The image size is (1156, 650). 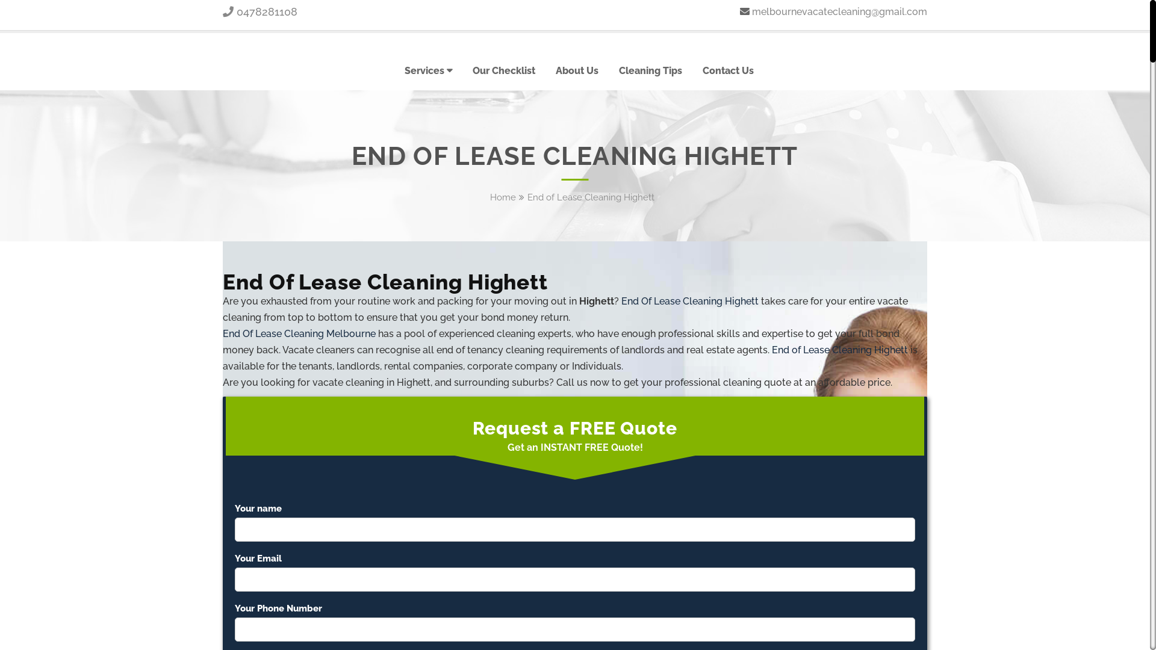 What do you see at coordinates (840, 350) in the screenshot?
I see `End of Lease Cleaning Highett` at bounding box center [840, 350].